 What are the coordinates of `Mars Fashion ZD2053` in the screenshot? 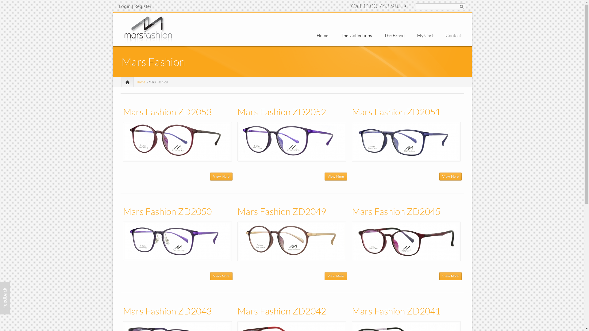 It's located at (167, 112).